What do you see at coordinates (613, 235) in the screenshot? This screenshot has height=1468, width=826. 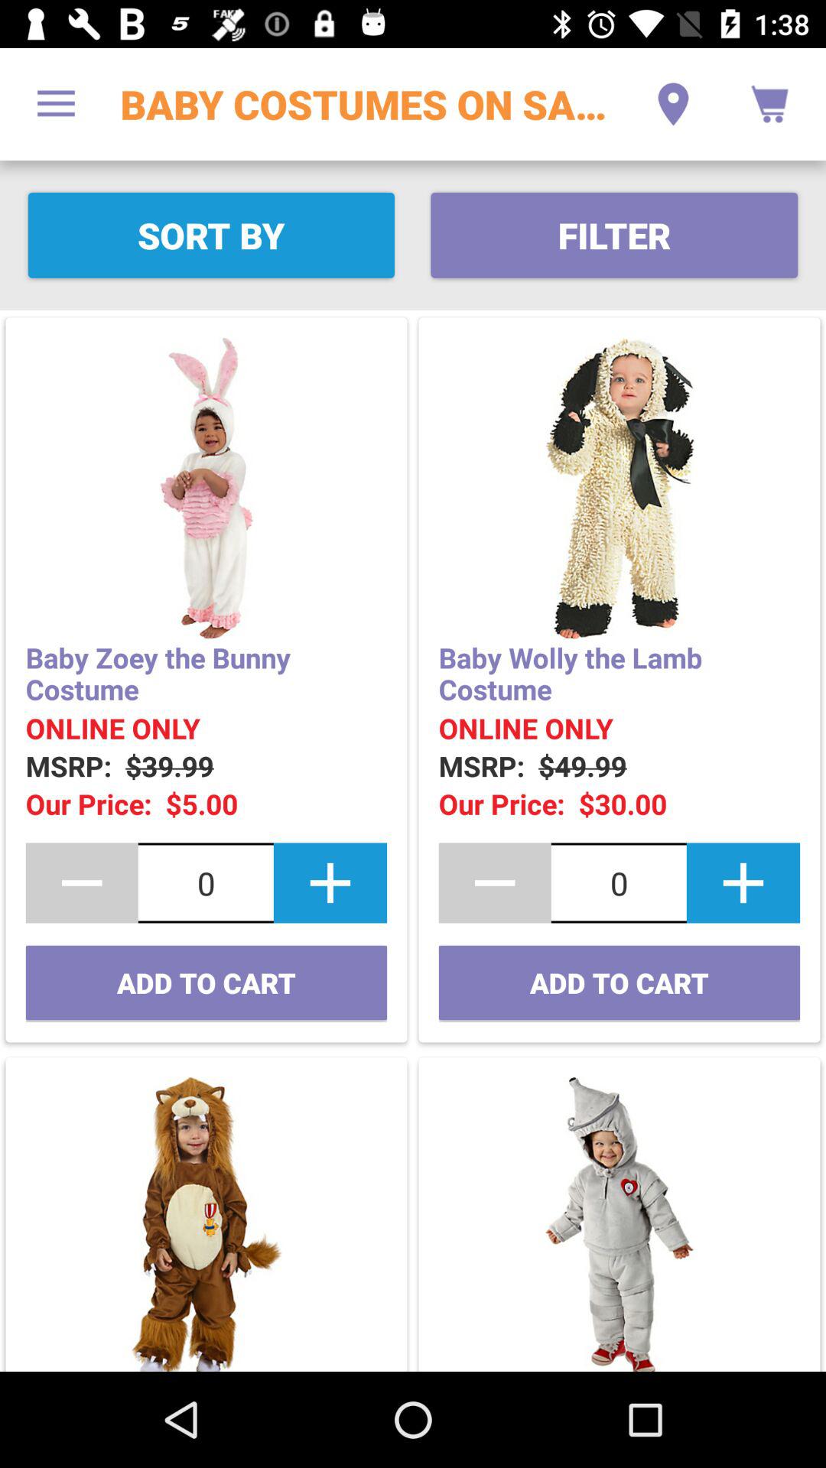 I see `launch the item to the right of the sort by` at bounding box center [613, 235].